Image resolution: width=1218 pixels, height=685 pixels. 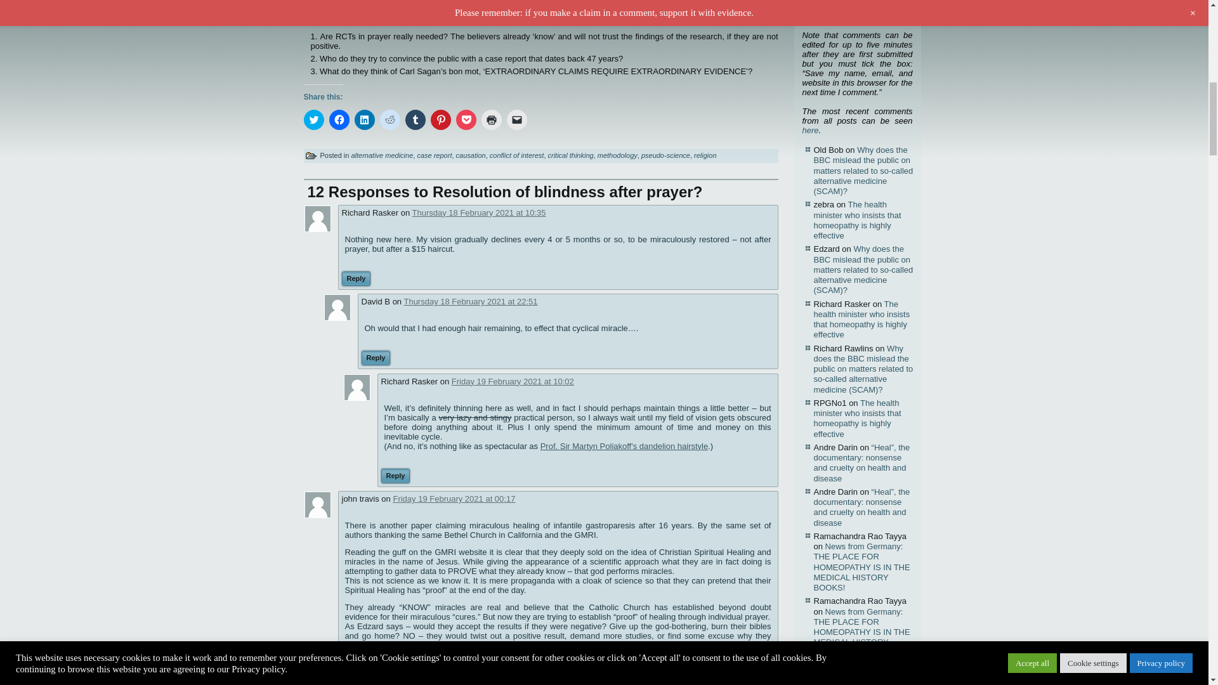 I want to click on pseudo-science, so click(x=666, y=155).